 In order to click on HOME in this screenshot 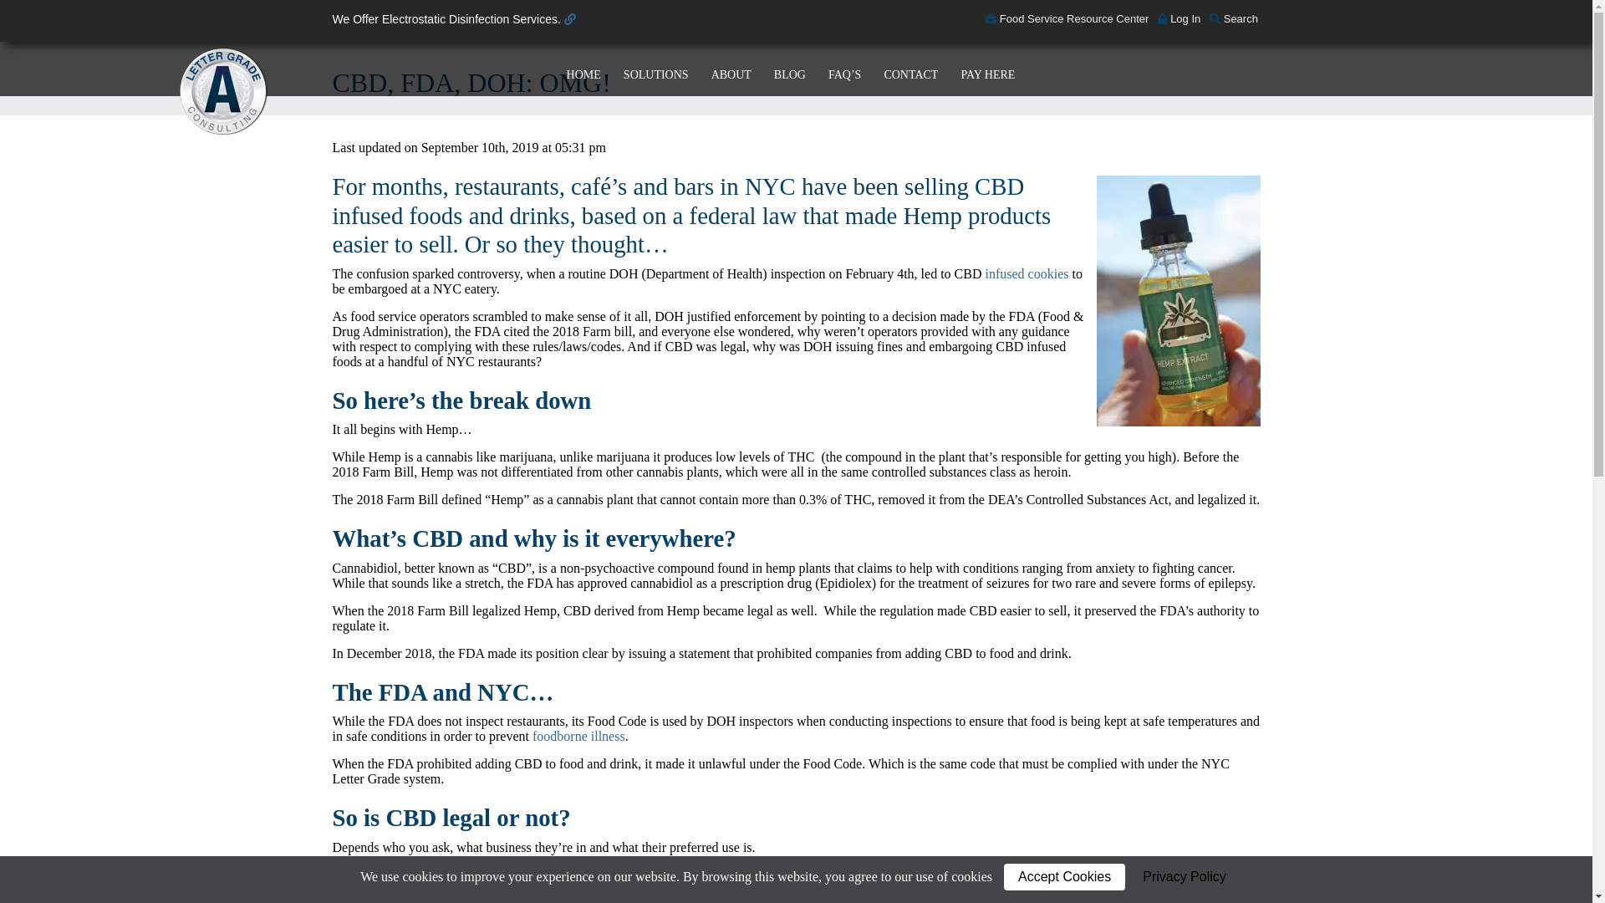, I will do `click(588, 69)`.